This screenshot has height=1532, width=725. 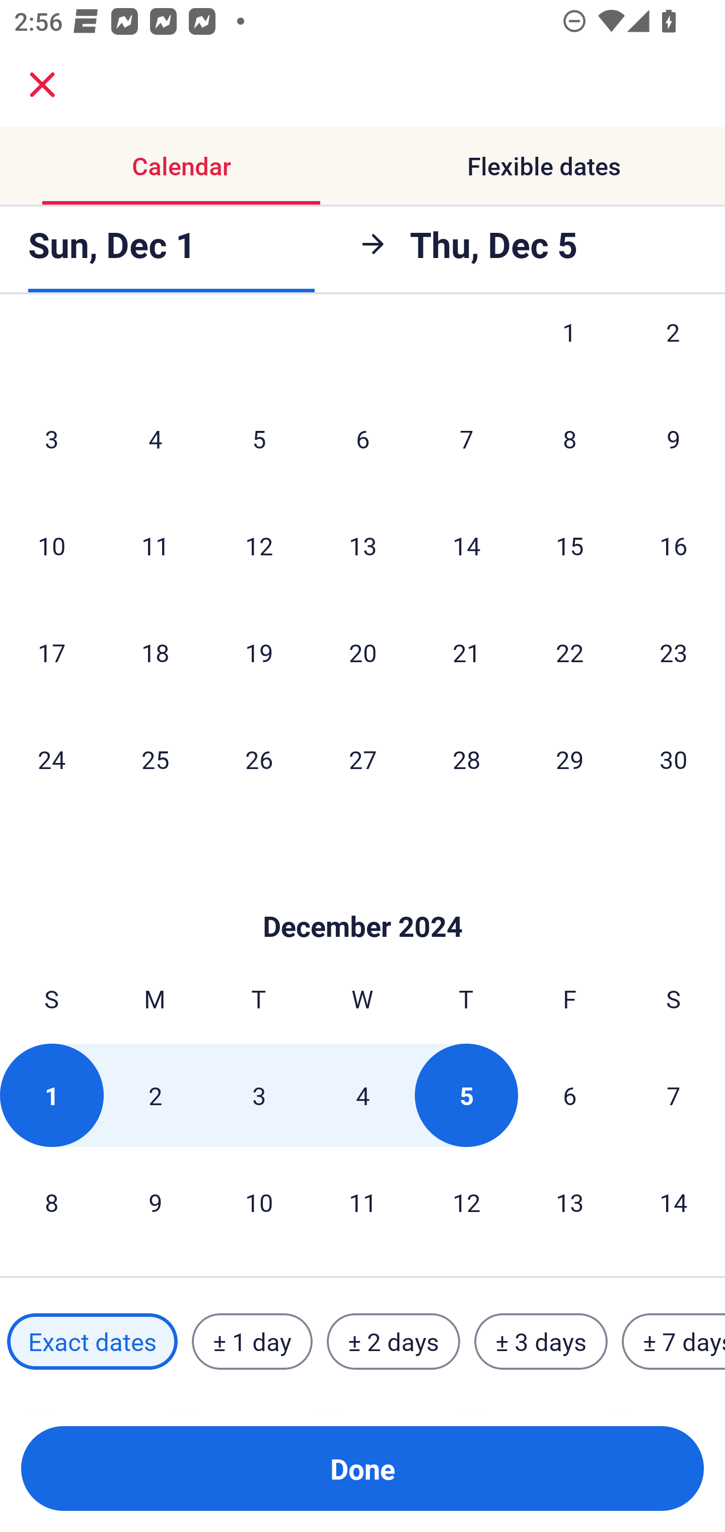 What do you see at coordinates (252, 1341) in the screenshot?
I see `± 1 day` at bounding box center [252, 1341].